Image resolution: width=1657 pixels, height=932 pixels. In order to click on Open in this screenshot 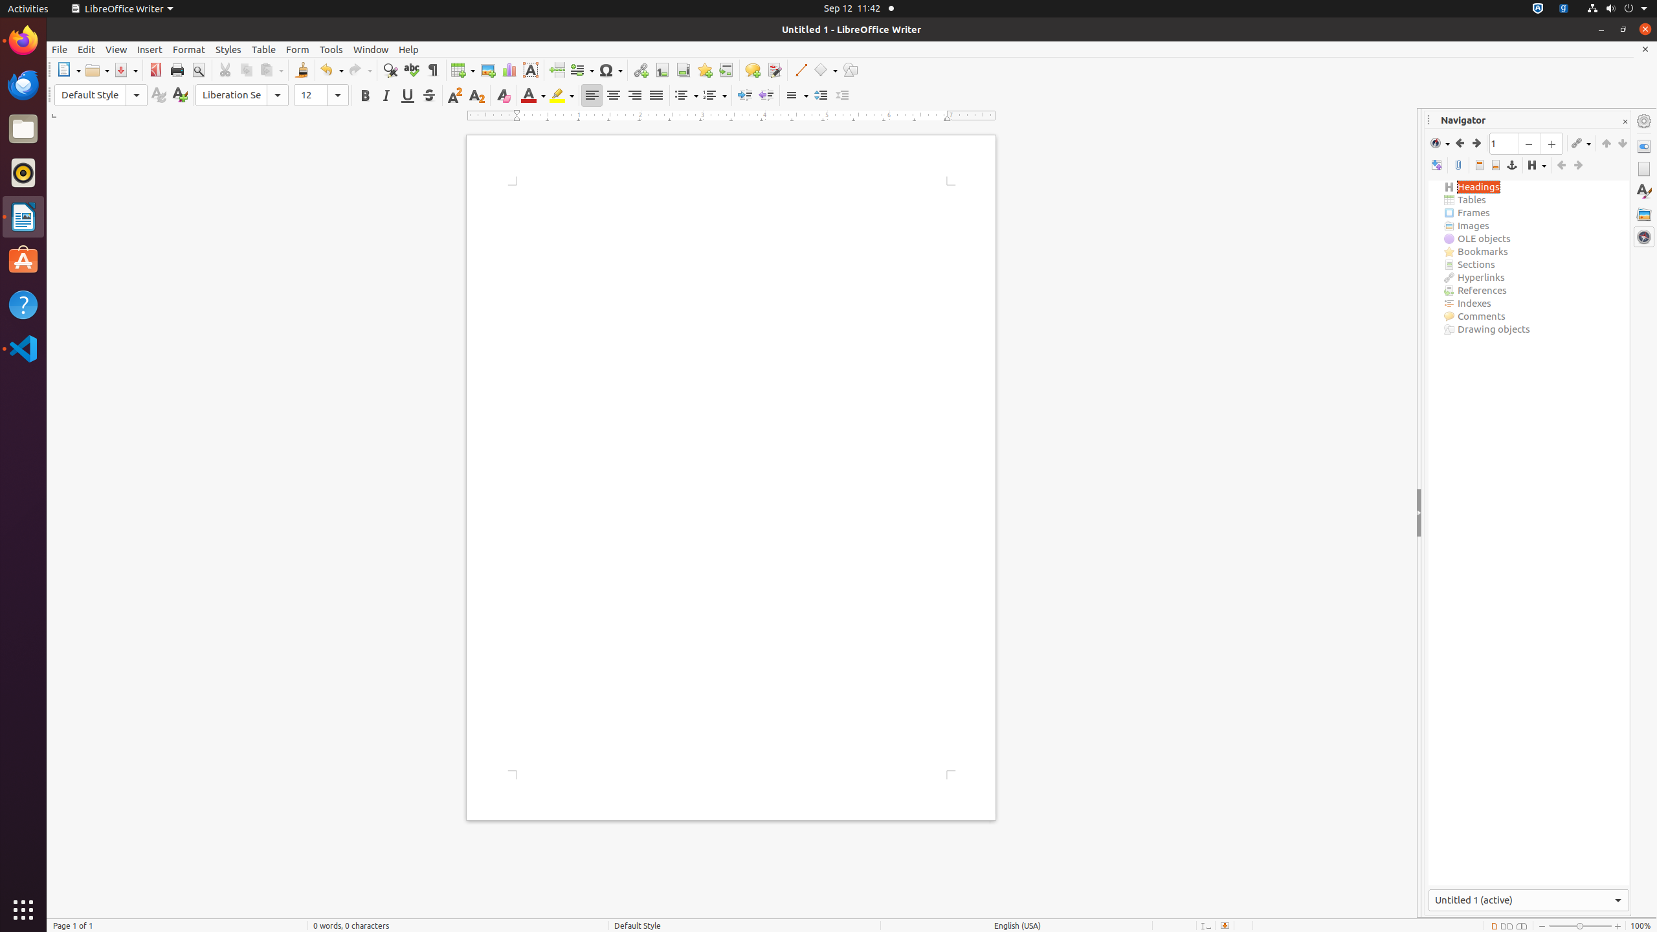, I will do `click(97, 70)`.